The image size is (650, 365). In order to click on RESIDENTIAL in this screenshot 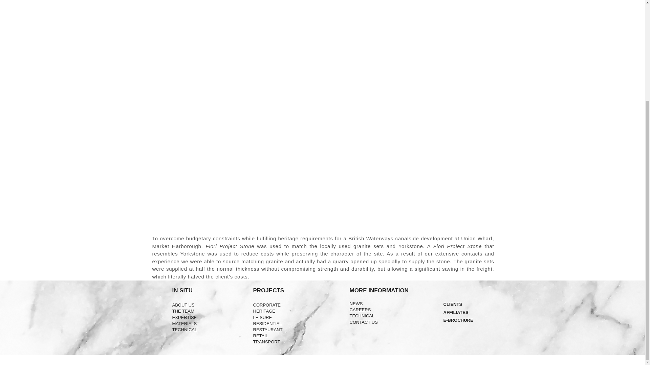, I will do `click(267, 324)`.